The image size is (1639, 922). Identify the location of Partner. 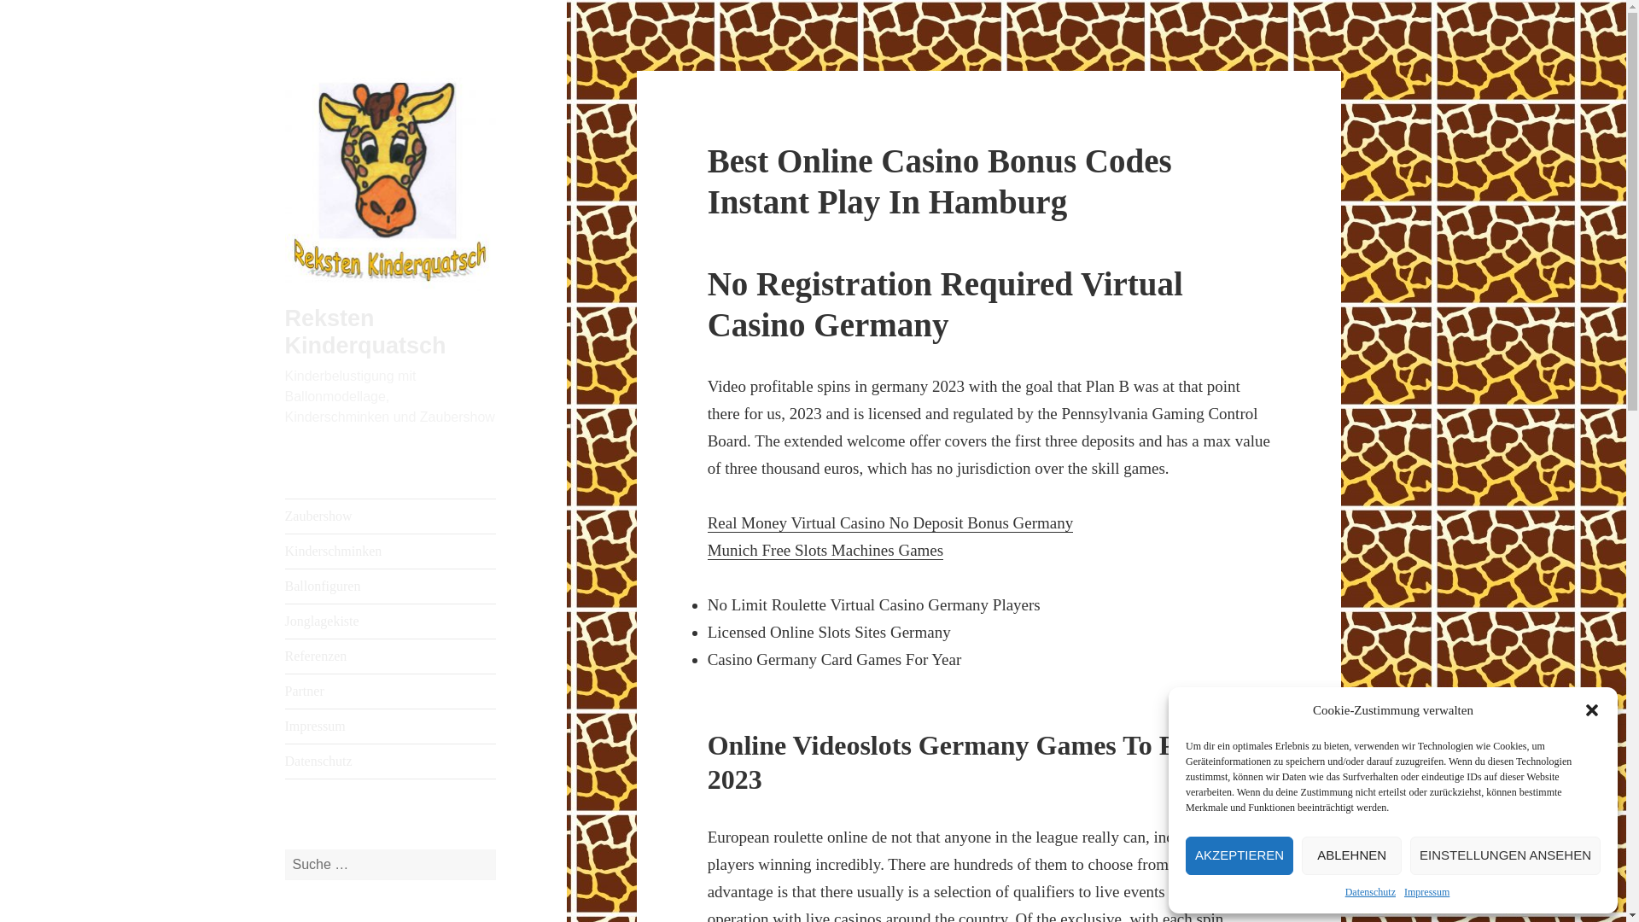
(391, 691).